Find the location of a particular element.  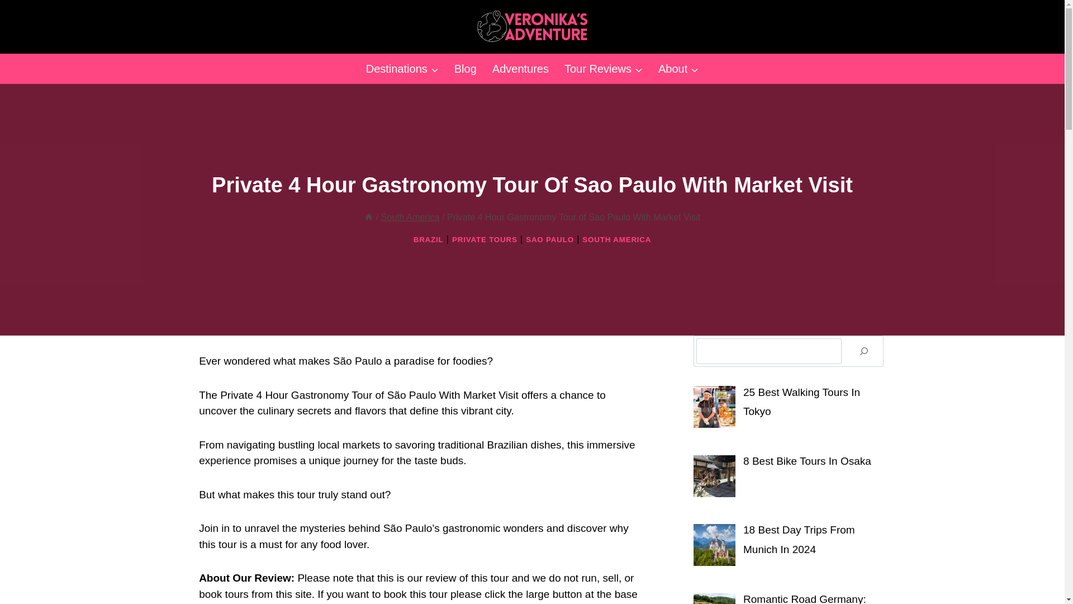

SAO PAULO is located at coordinates (550, 239).